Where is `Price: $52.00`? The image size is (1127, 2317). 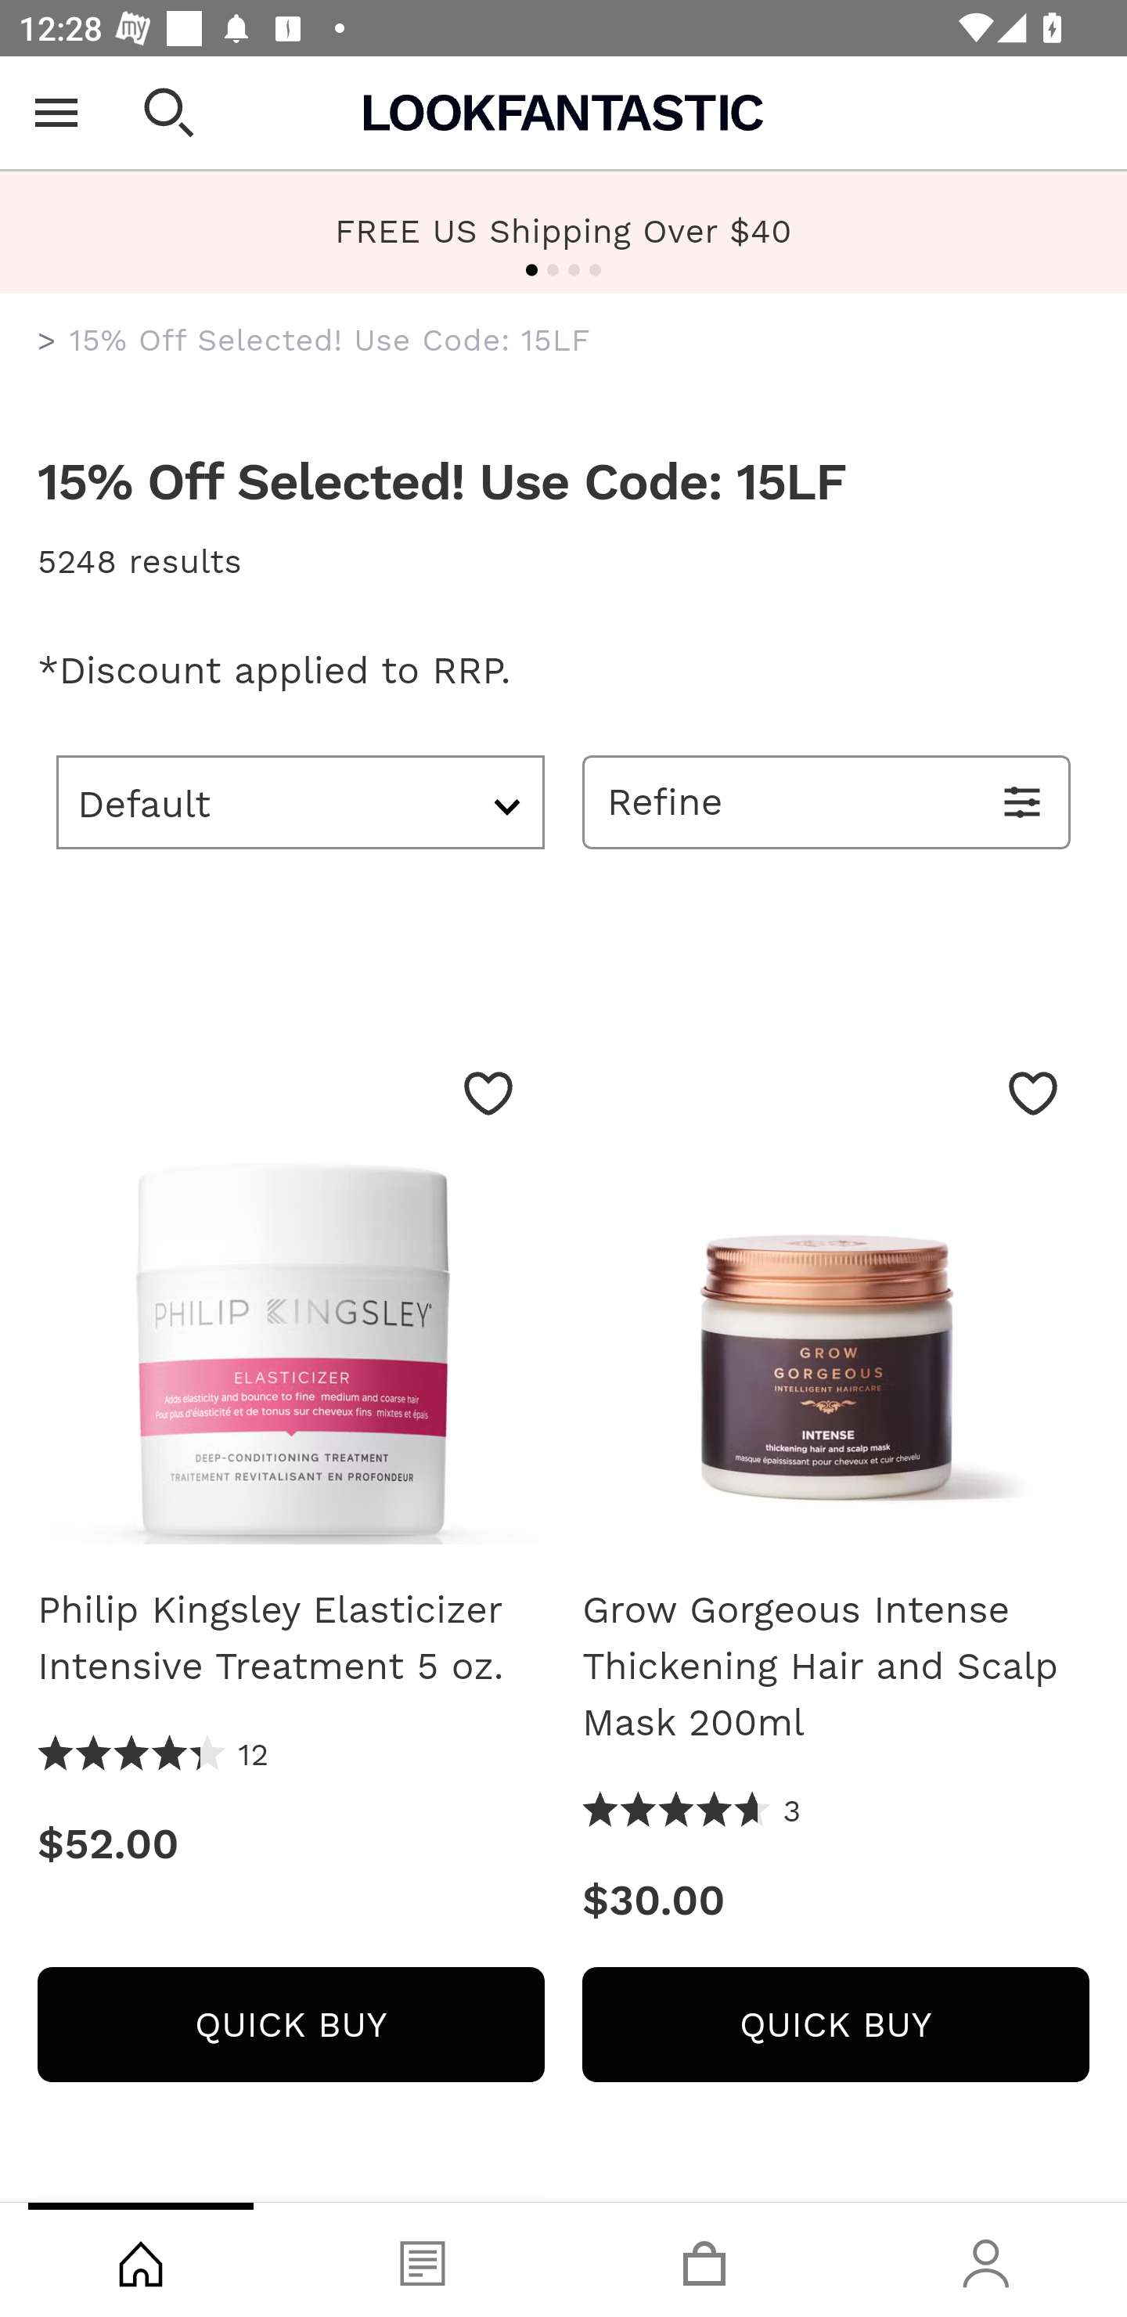 Price: $52.00 is located at coordinates (290, 1844).